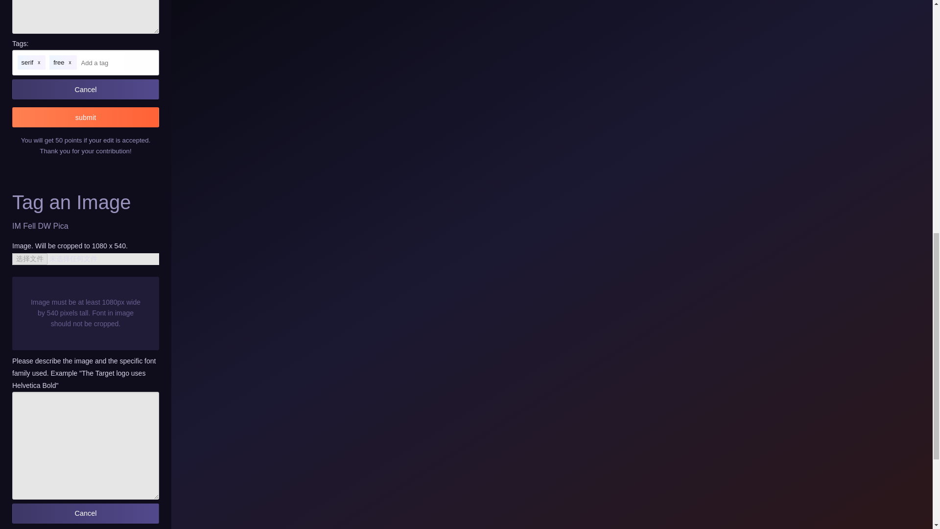 Image resolution: width=940 pixels, height=529 pixels. Describe the element at coordinates (85, 513) in the screenshot. I see `Cancel` at that location.